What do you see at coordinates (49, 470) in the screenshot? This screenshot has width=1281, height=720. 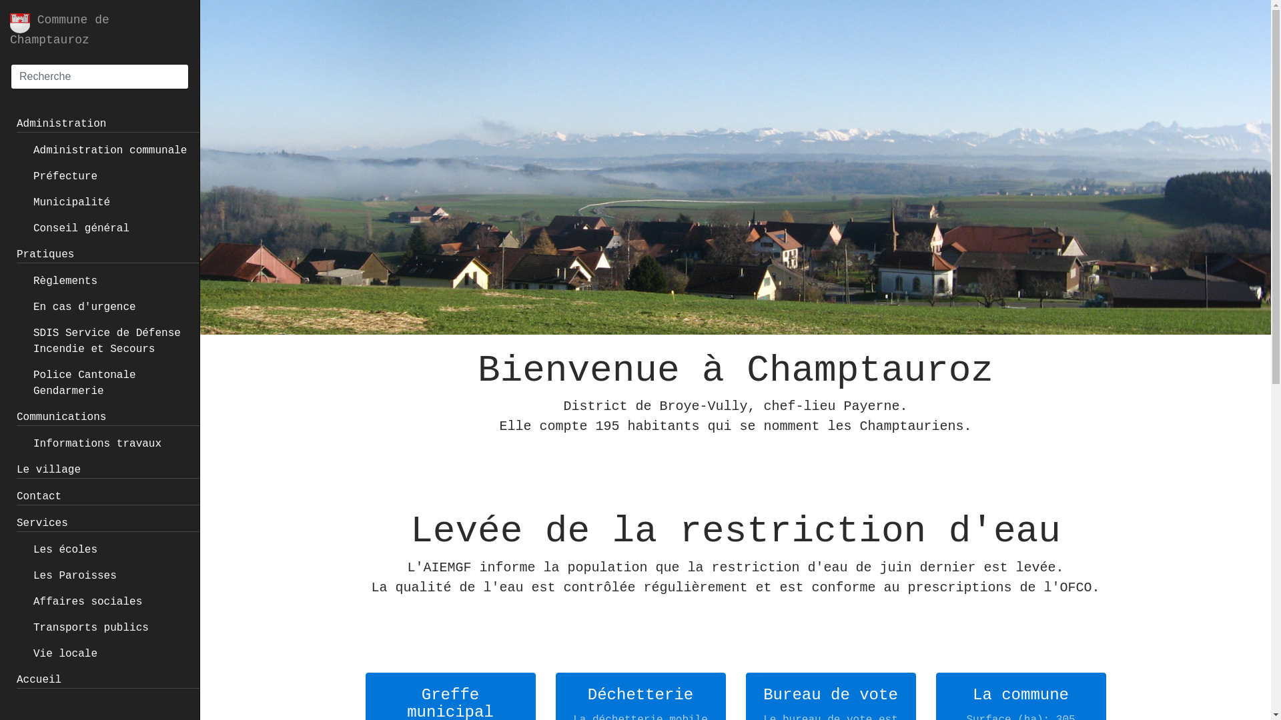 I see `Le village` at bounding box center [49, 470].